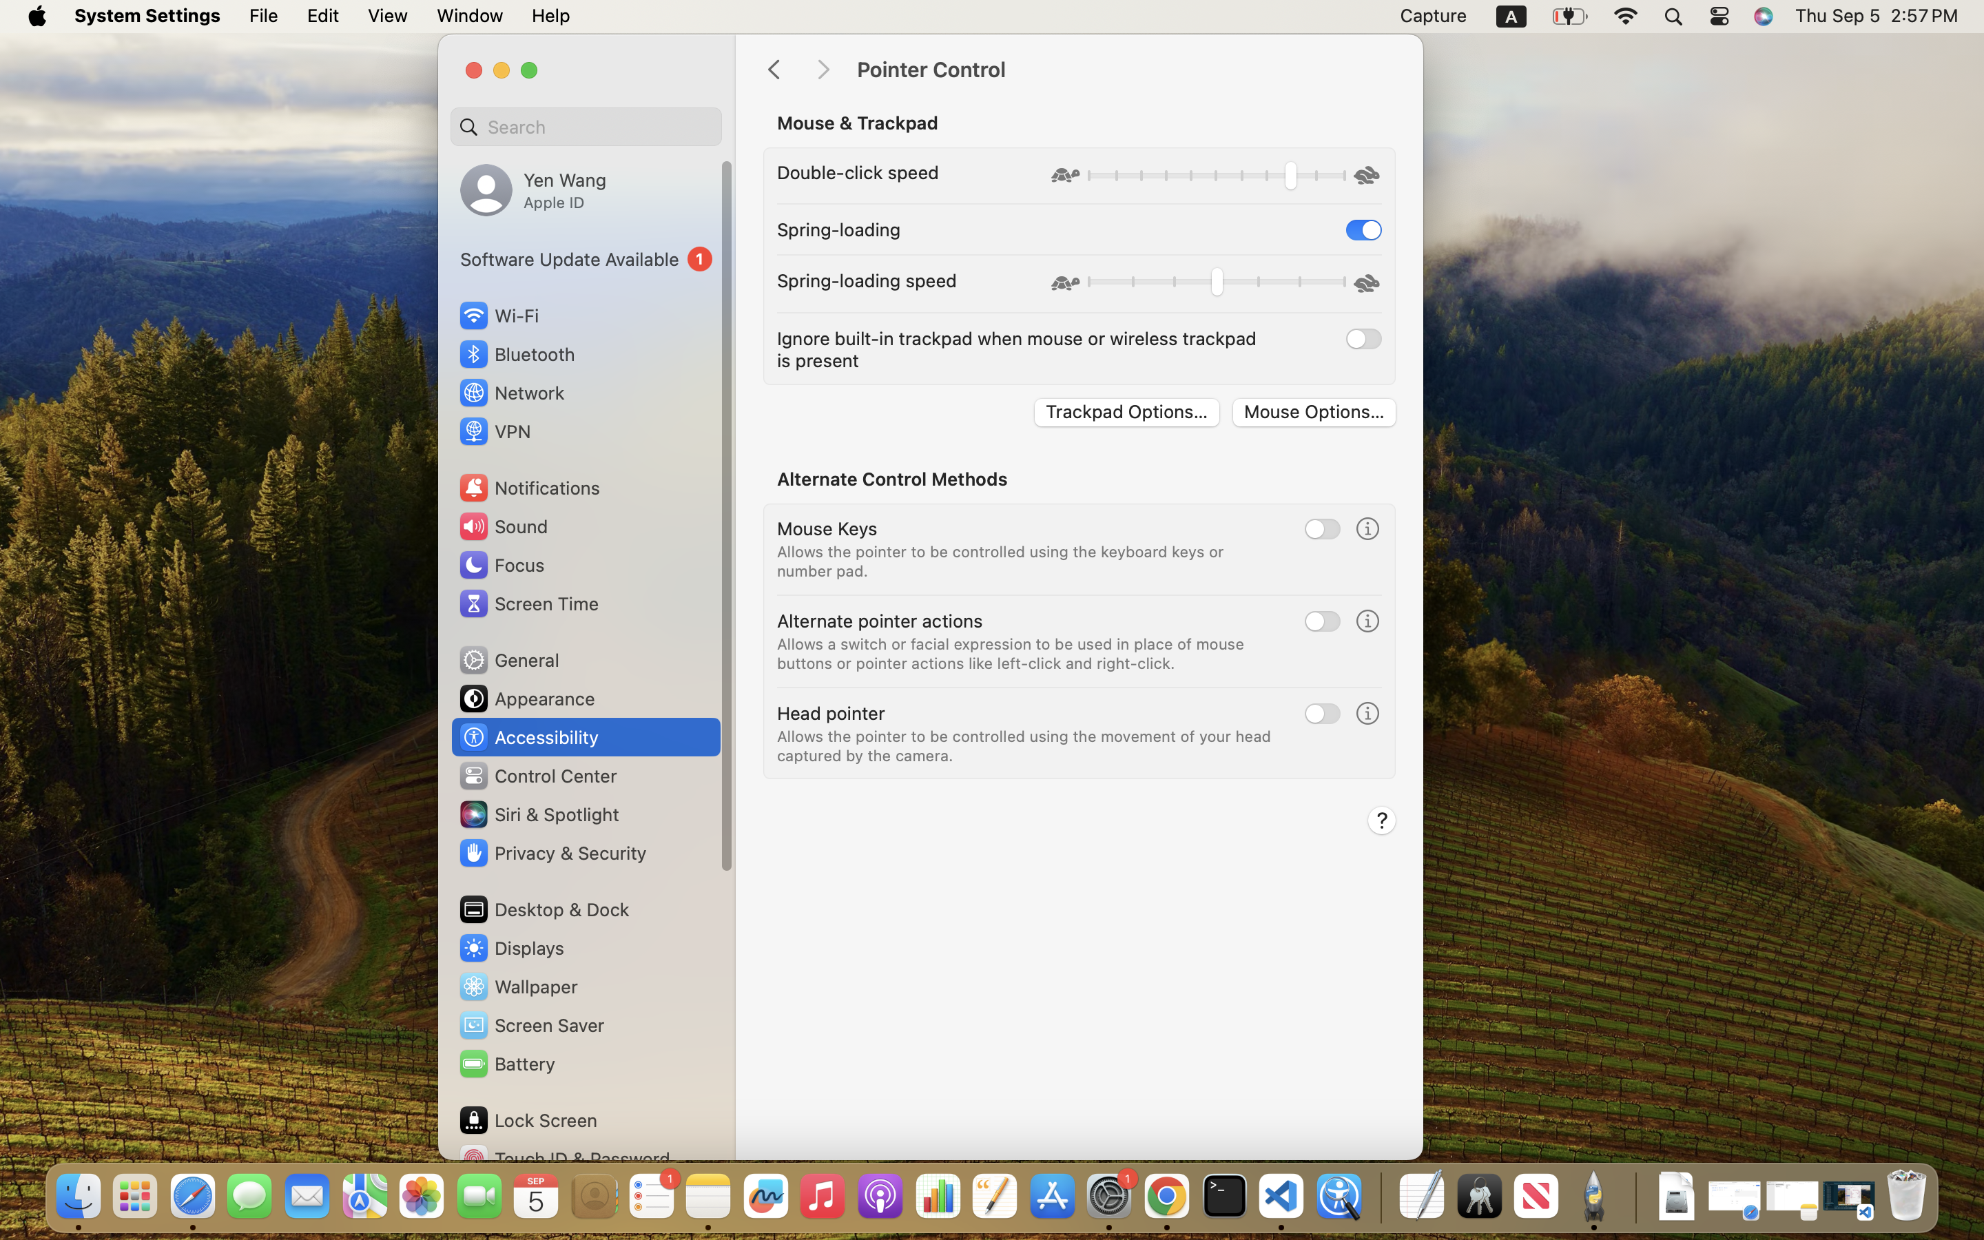 The image size is (1984, 1240). I want to click on Ignore built-in trackpad when mouse or wireless trackpad is present, so click(1020, 349).